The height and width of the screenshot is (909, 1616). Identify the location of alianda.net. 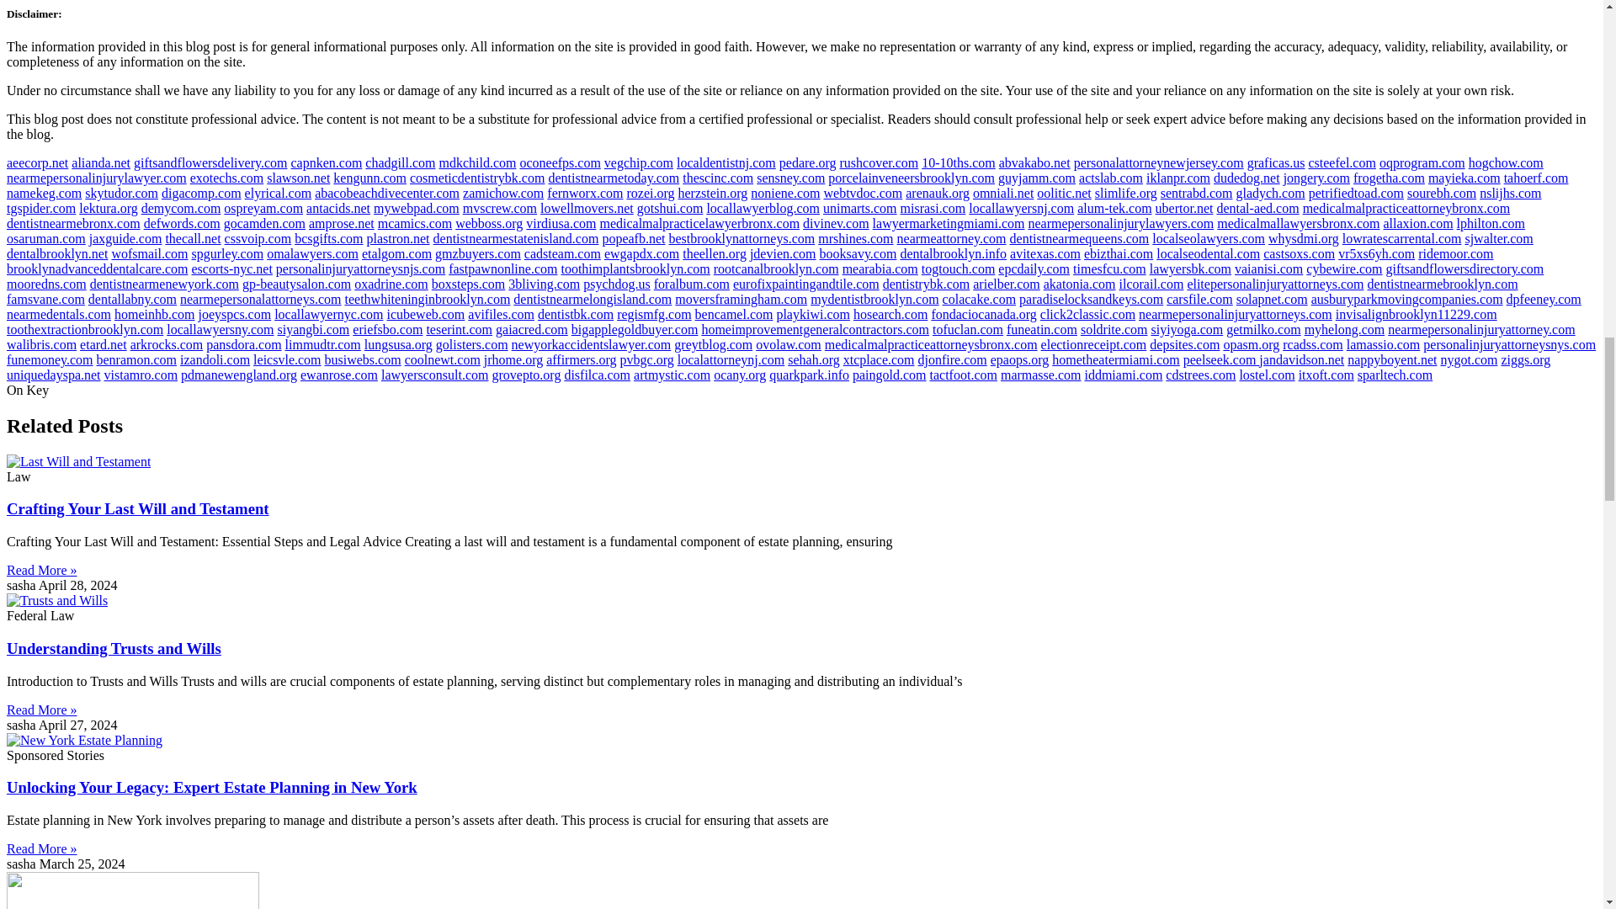
(101, 162).